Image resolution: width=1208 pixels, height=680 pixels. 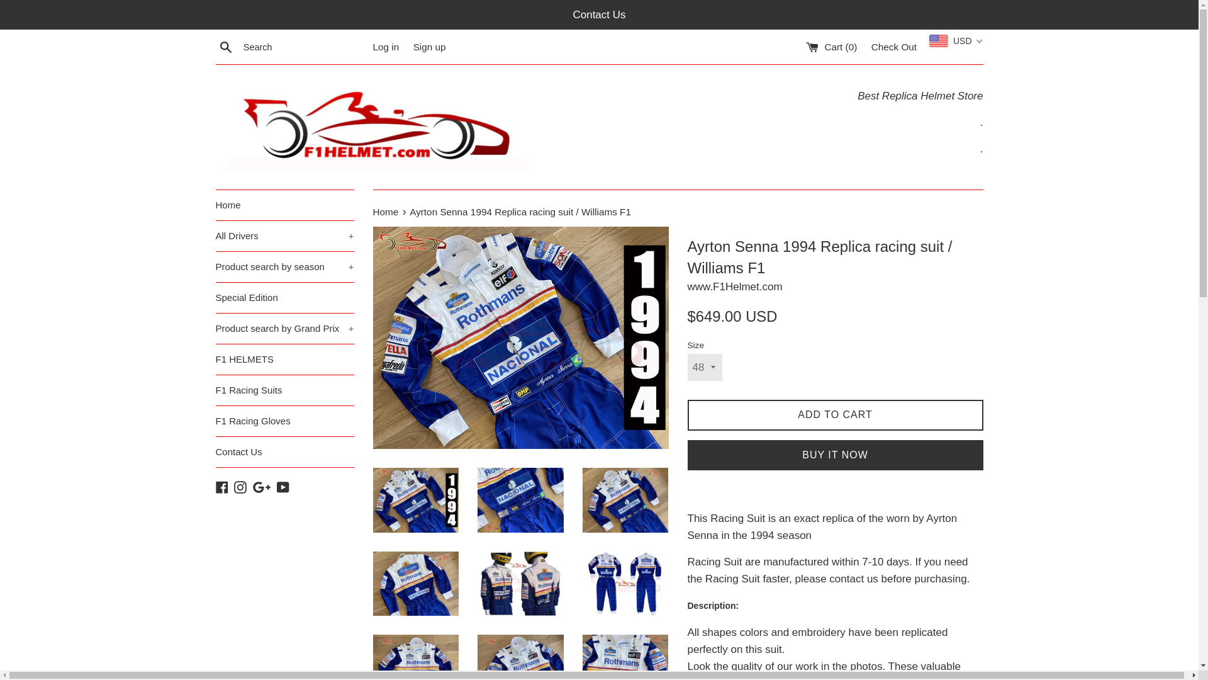 I want to click on Search, so click(x=225, y=47).